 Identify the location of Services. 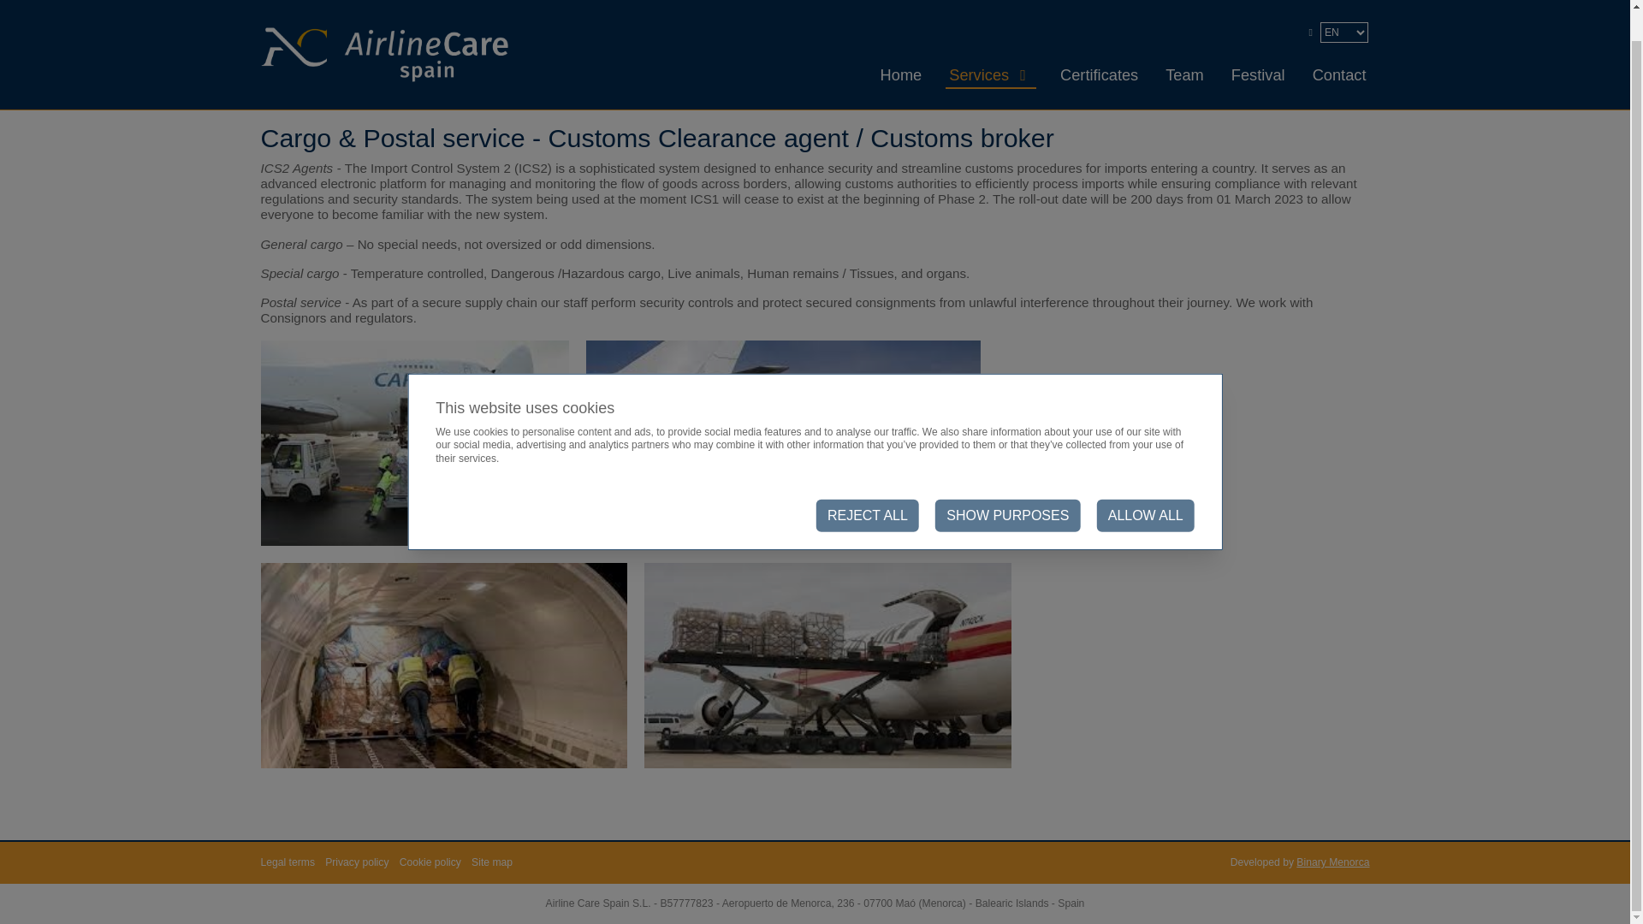
(327, 101).